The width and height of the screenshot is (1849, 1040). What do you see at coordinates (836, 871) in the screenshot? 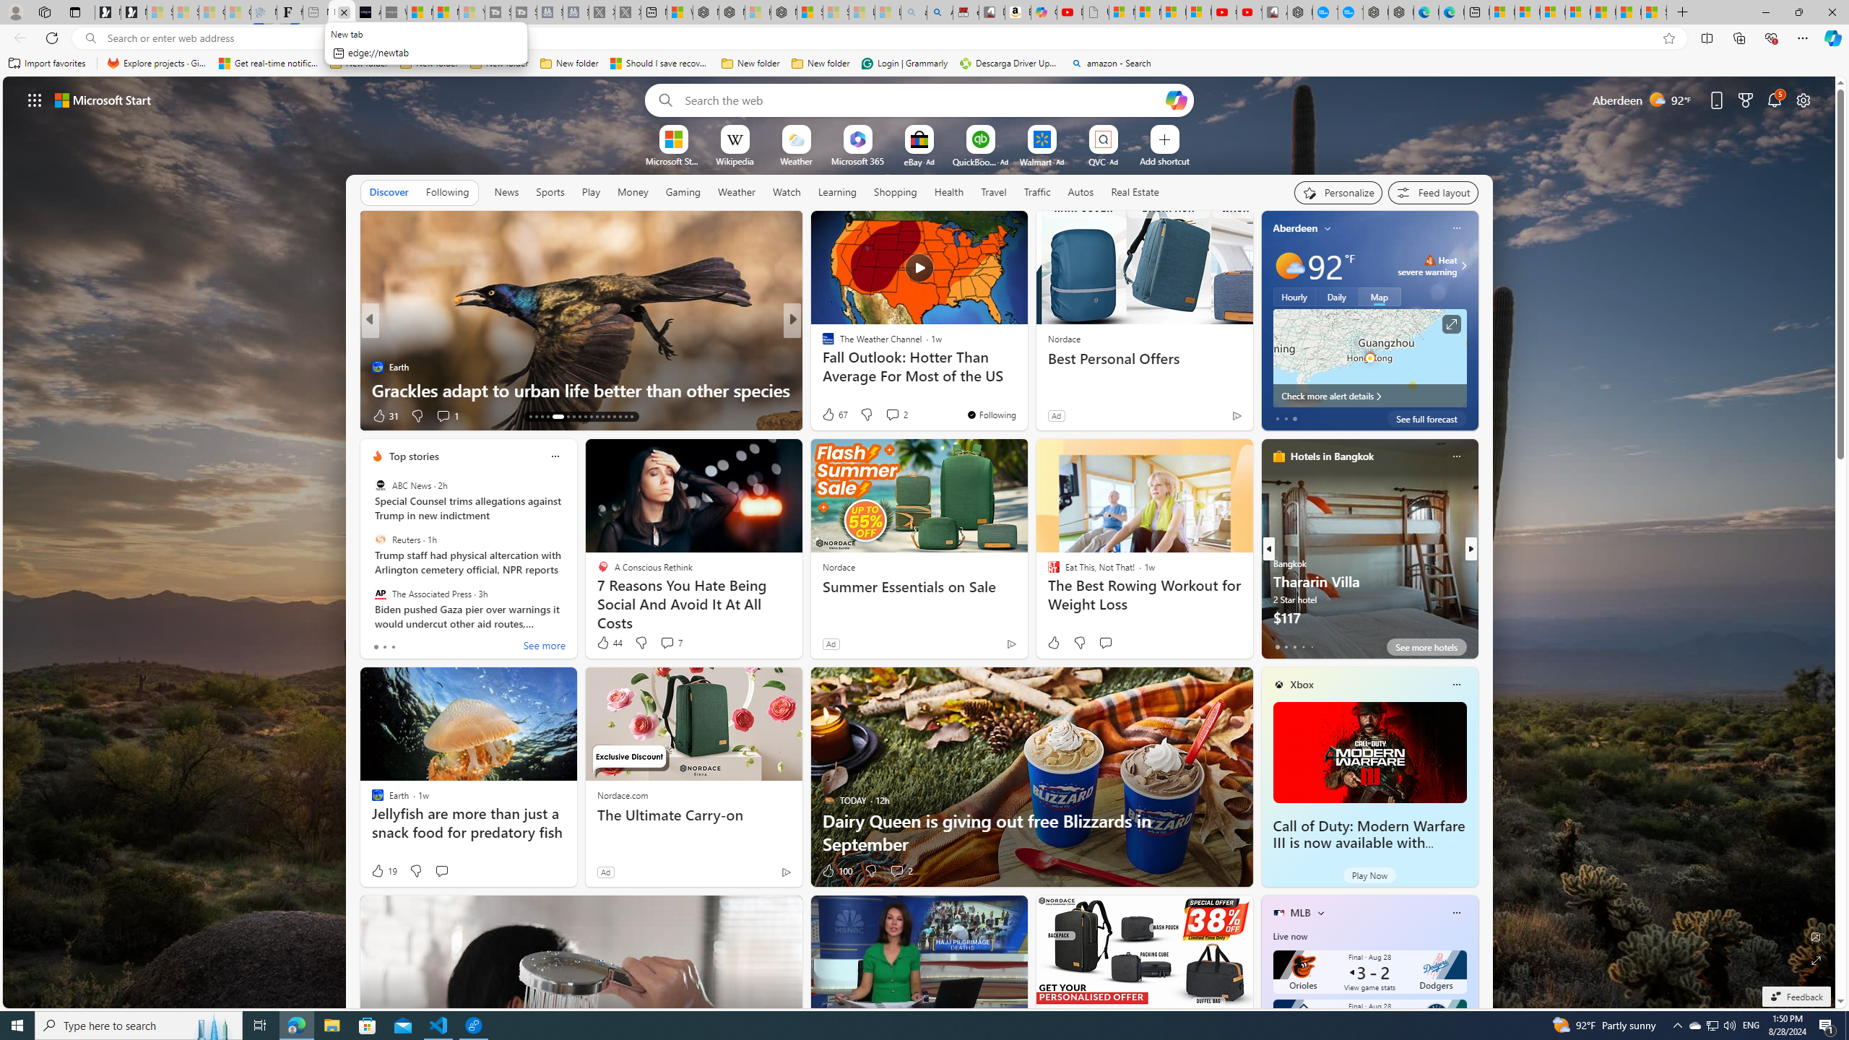
I see `100 Like` at bounding box center [836, 871].